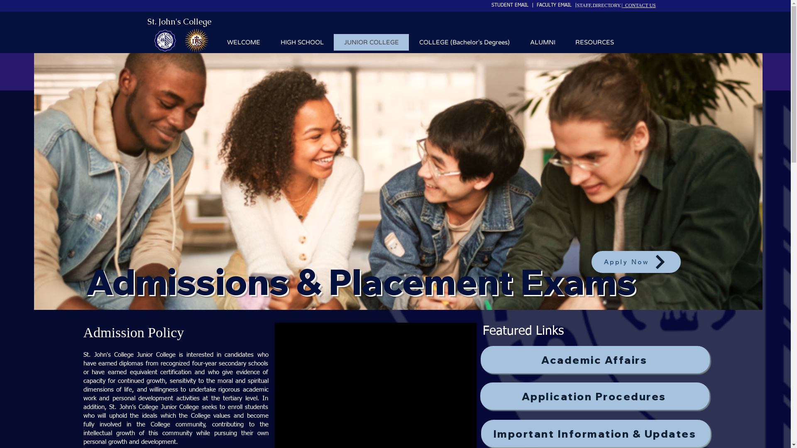 This screenshot has width=797, height=448. Describe the element at coordinates (556, 5) in the screenshot. I see `FACULTY EMAIL  |` at that location.